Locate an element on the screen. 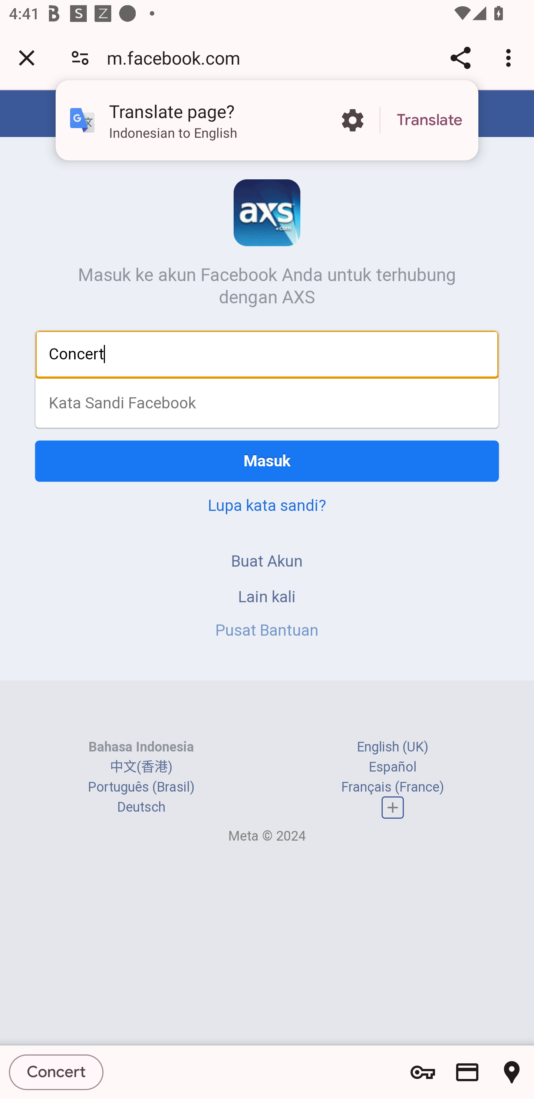 The height and width of the screenshot is (1099, 534). Show saved addresses is located at coordinates (512, 1072).